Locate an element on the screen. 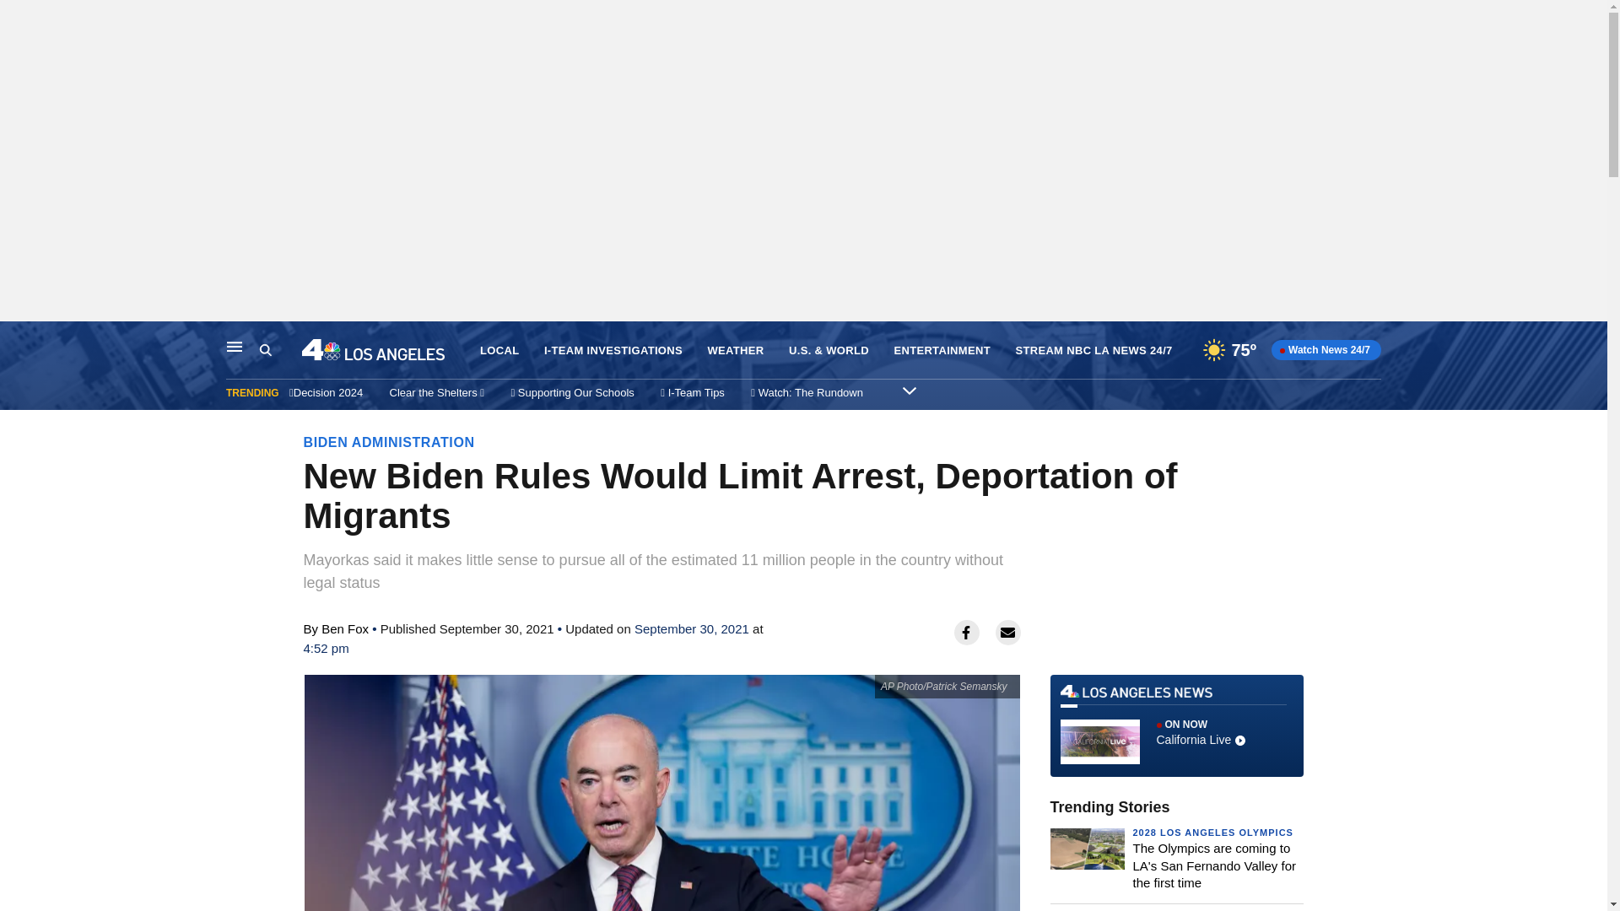  ENTERTAINMENT is located at coordinates (942, 351).